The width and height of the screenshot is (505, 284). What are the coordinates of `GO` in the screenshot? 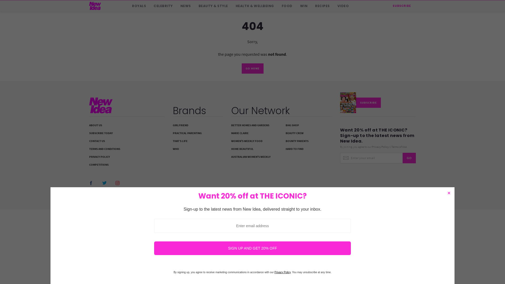 It's located at (409, 158).